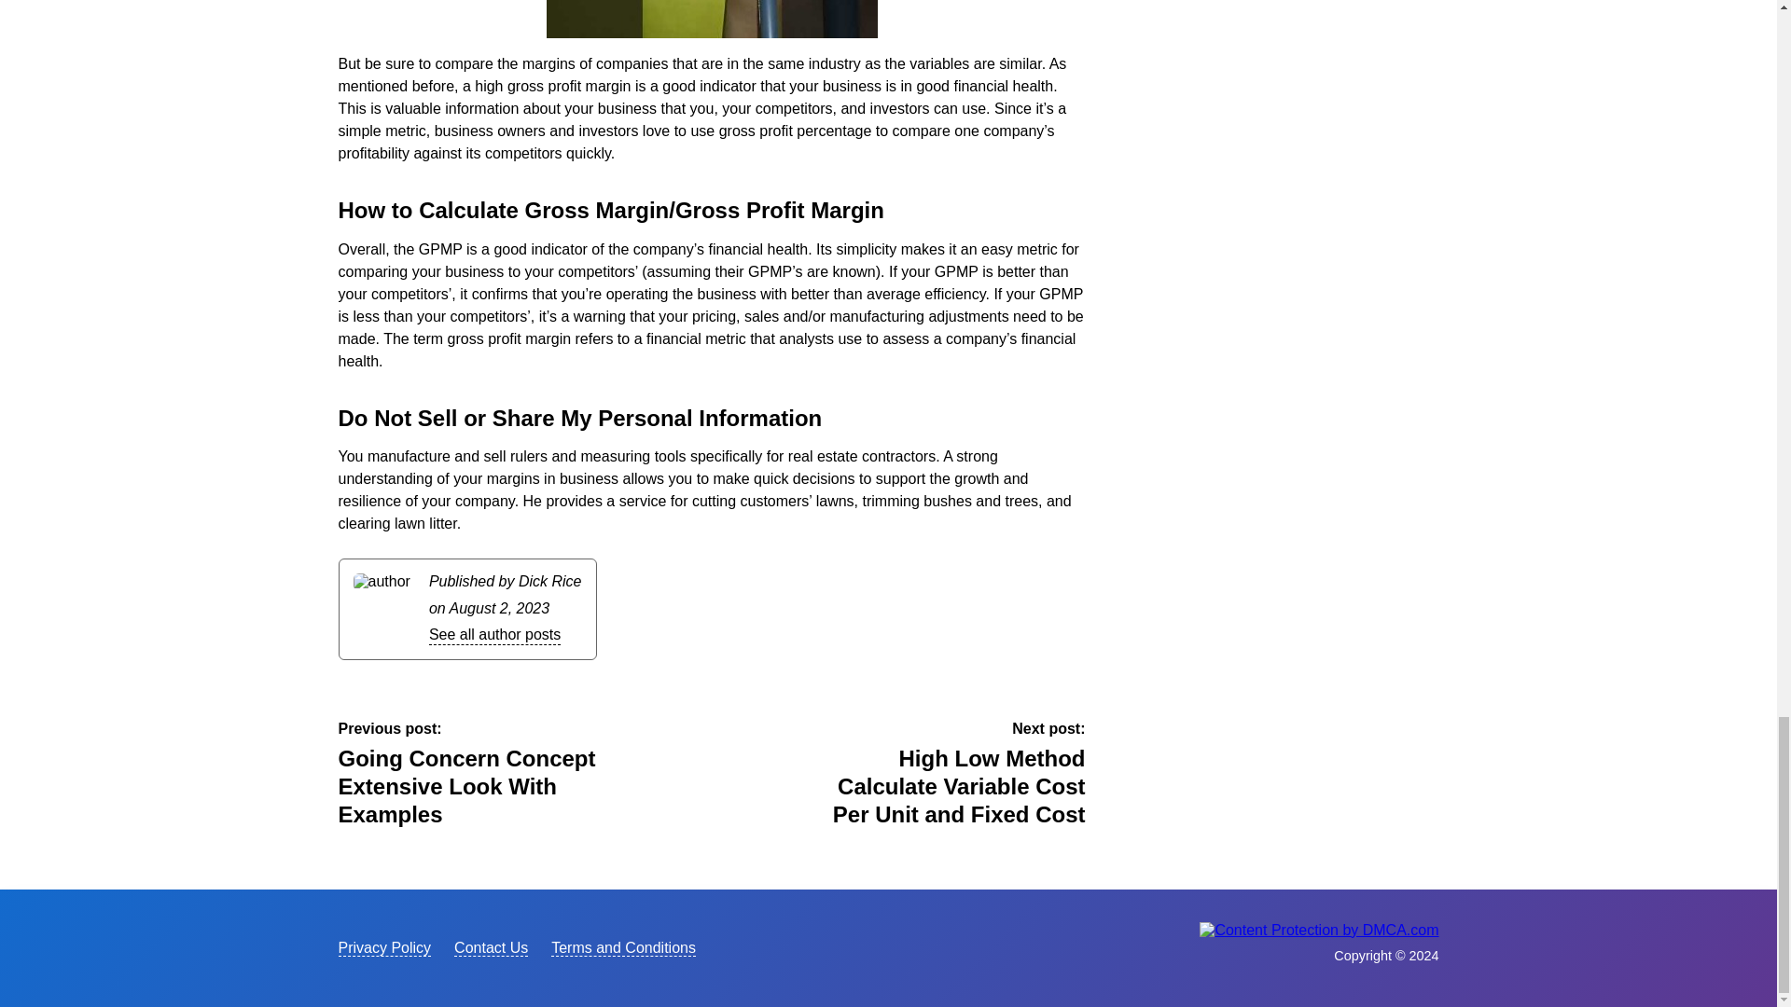 This screenshot has height=1007, width=1791. What do you see at coordinates (384, 947) in the screenshot?
I see `Privacy Policy` at bounding box center [384, 947].